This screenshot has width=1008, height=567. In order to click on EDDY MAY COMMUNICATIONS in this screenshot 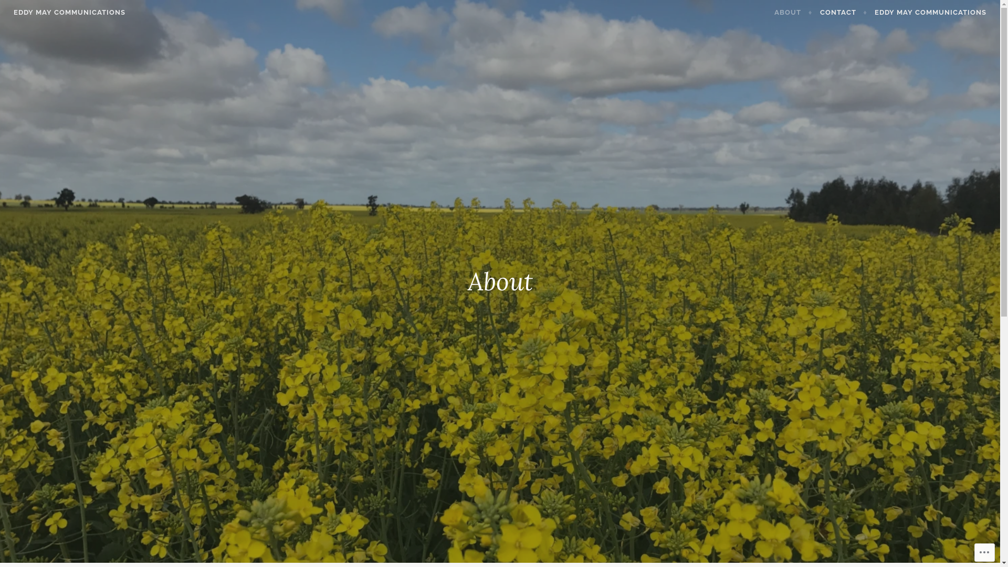, I will do `click(930, 13)`.